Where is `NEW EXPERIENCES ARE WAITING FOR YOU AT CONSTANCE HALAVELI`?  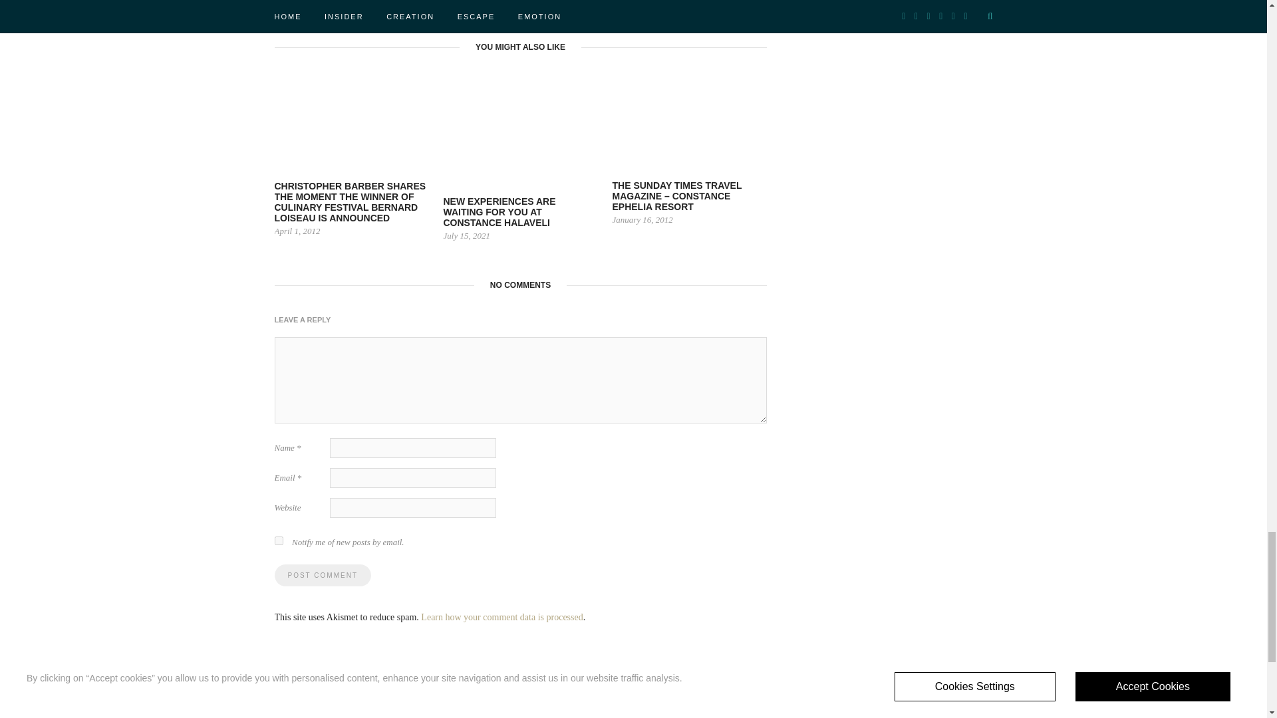 NEW EXPERIENCES ARE WAITING FOR YOU AT CONSTANCE HALAVELI is located at coordinates (499, 211).